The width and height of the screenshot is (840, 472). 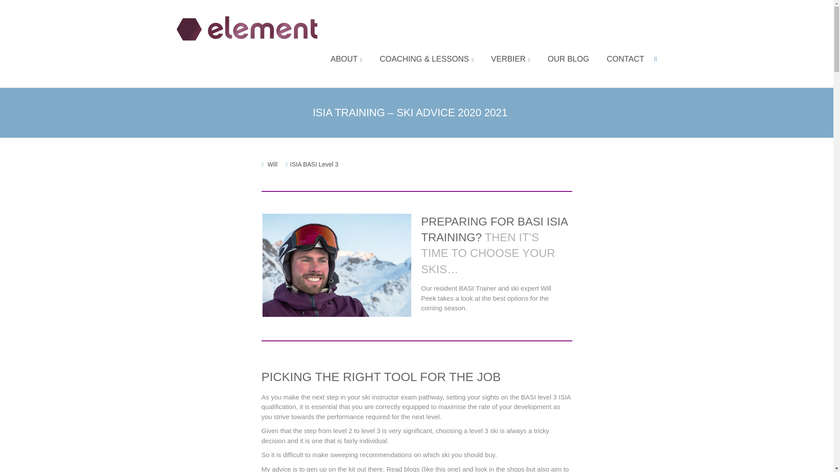 I want to click on Contact the ski school, so click(x=625, y=59).